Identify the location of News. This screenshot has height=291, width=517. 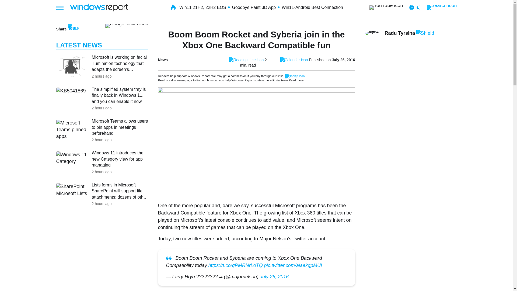
(163, 60).